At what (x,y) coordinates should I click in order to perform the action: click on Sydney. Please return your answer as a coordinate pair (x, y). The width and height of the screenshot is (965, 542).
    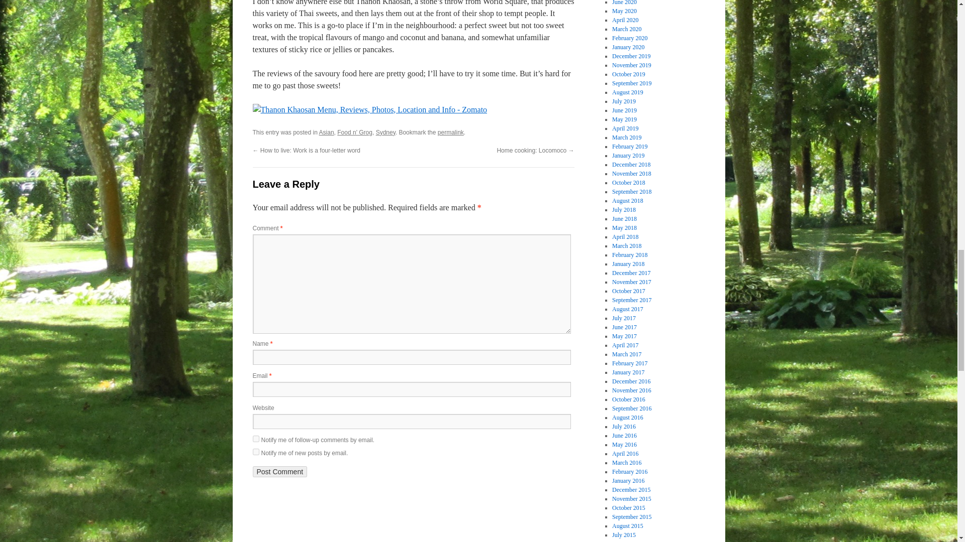
    Looking at the image, I should click on (386, 132).